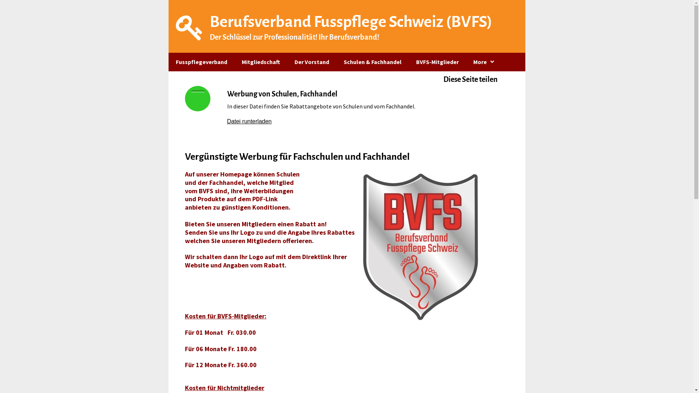  I want to click on Fusspflegeverband, so click(201, 62).